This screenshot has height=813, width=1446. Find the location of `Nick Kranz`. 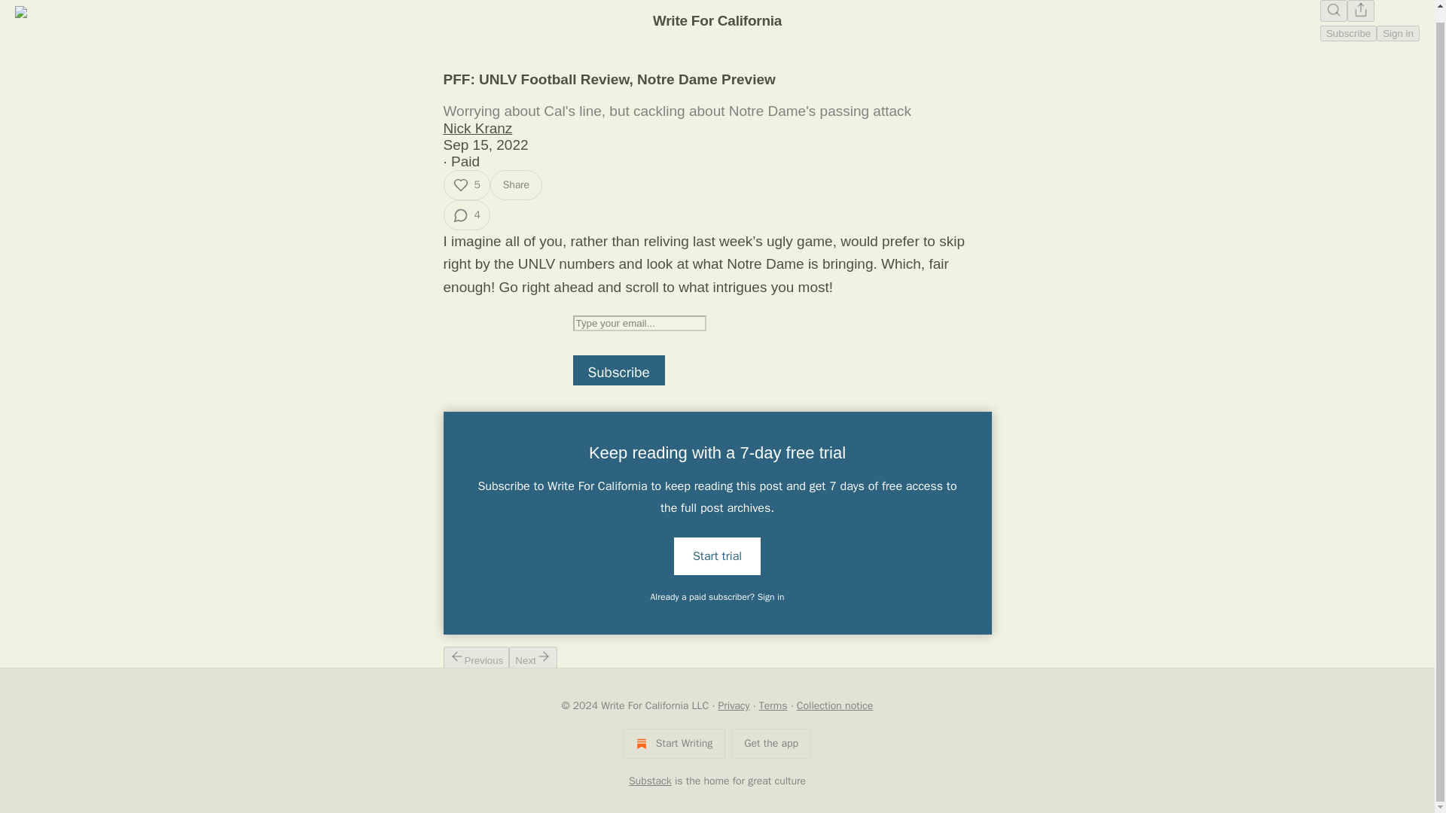

Nick Kranz is located at coordinates (477, 128).